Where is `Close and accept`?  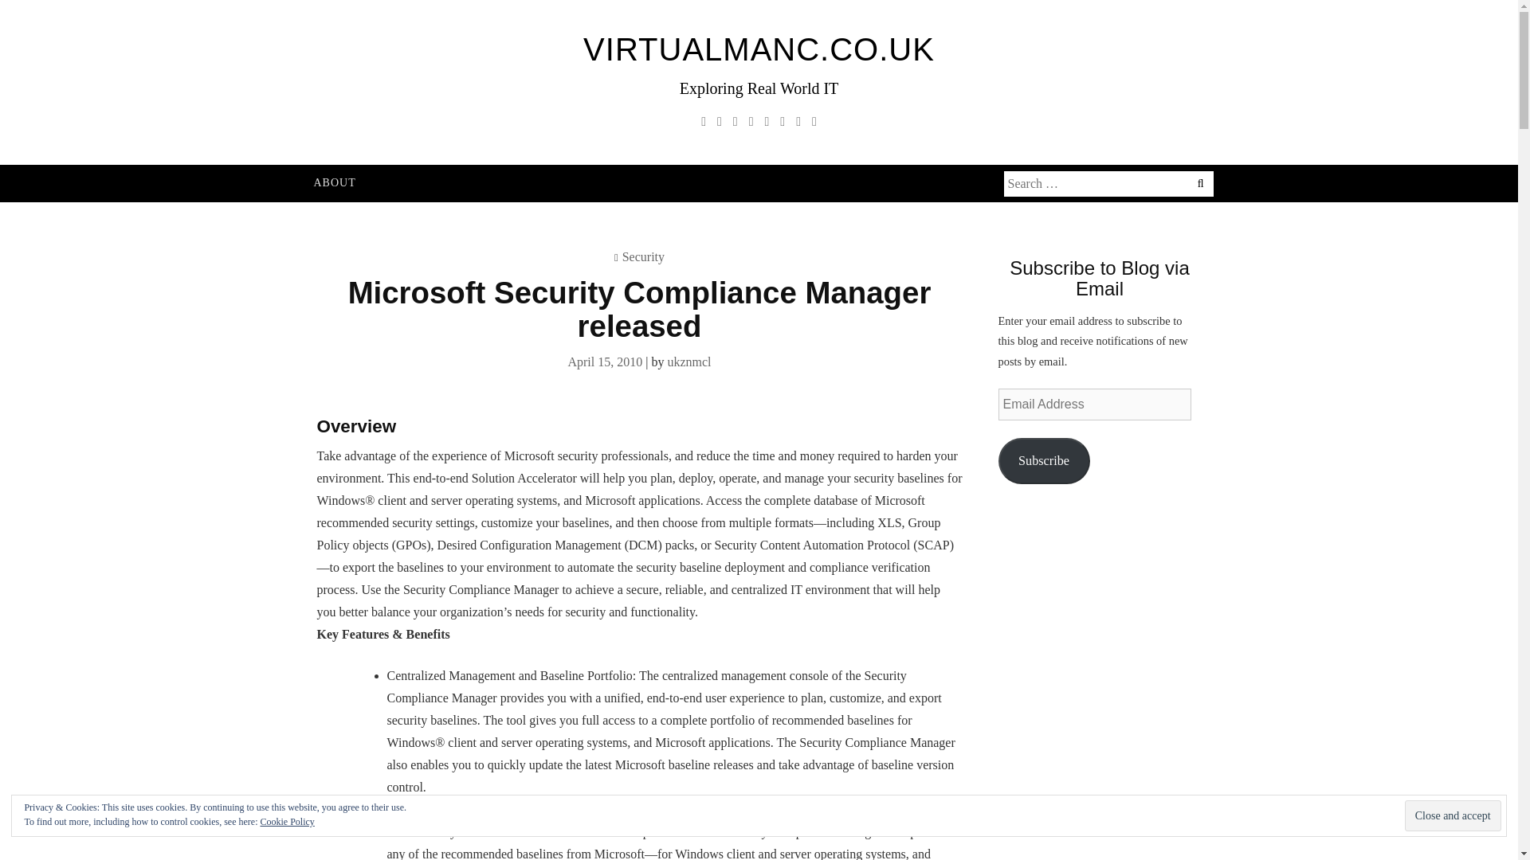
Close and accept is located at coordinates (1452, 815).